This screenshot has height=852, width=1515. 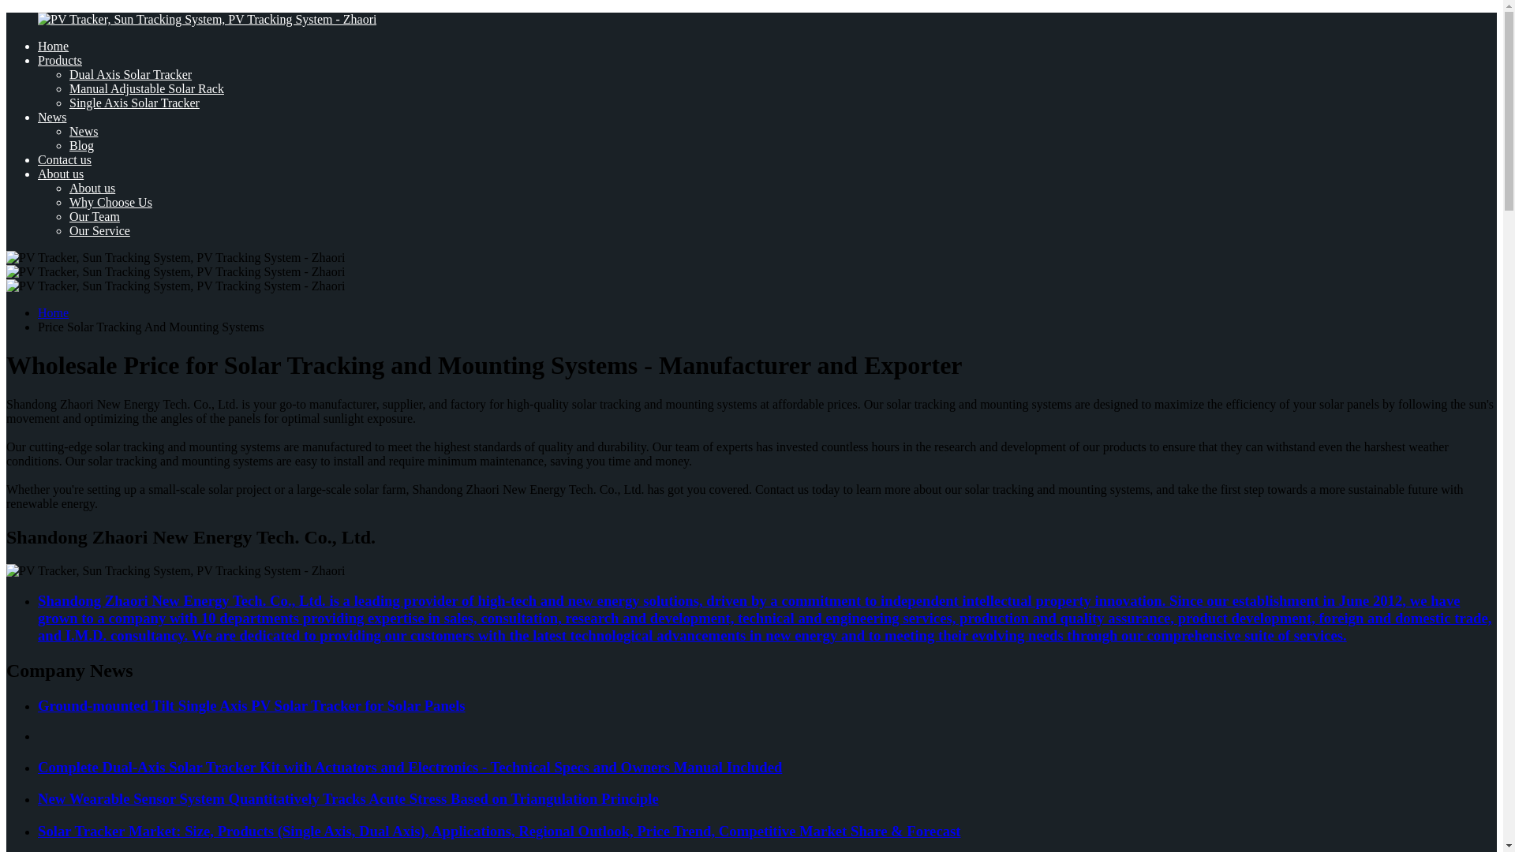 What do you see at coordinates (134, 103) in the screenshot?
I see `Single Axis Solar Tracker` at bounding box center [134, 103].